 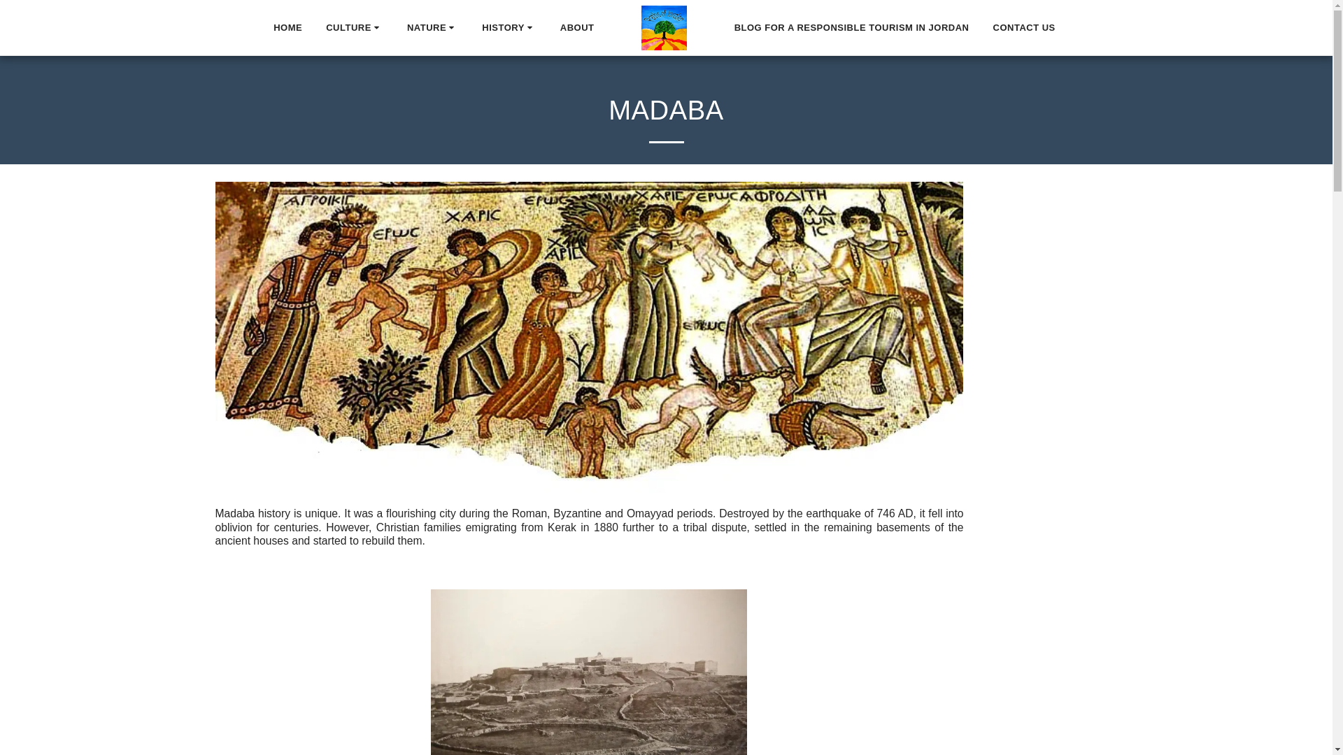 What do you see at coordinates (432, 28) in the screenshot?
I see `NATURE  ` at bounding box center [432, 28].